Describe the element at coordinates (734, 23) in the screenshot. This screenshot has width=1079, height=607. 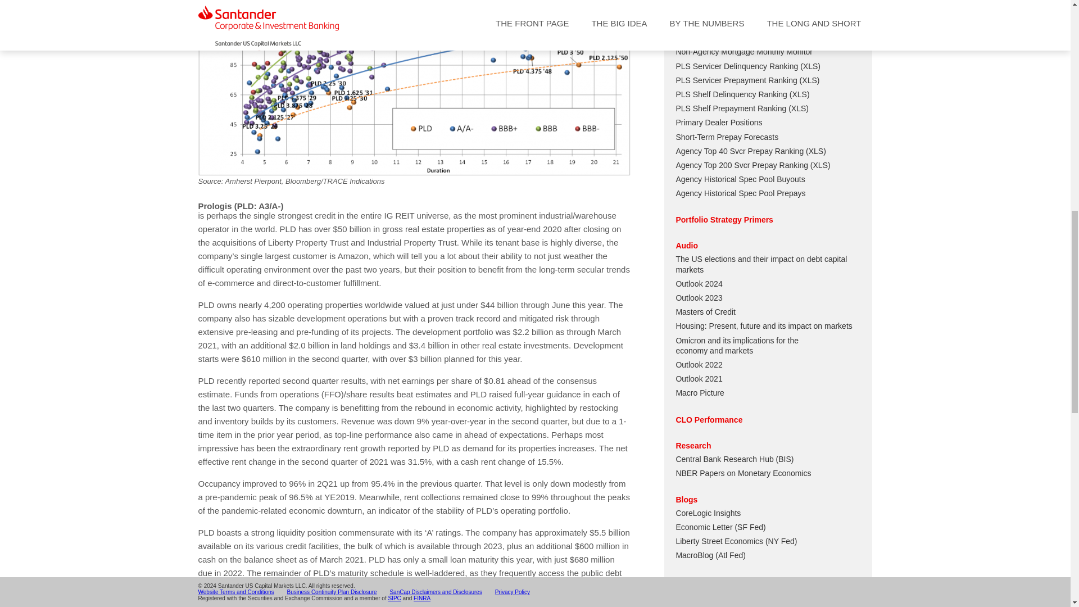
I see `Ginnie Mae Project Loan Prepays` at that location.